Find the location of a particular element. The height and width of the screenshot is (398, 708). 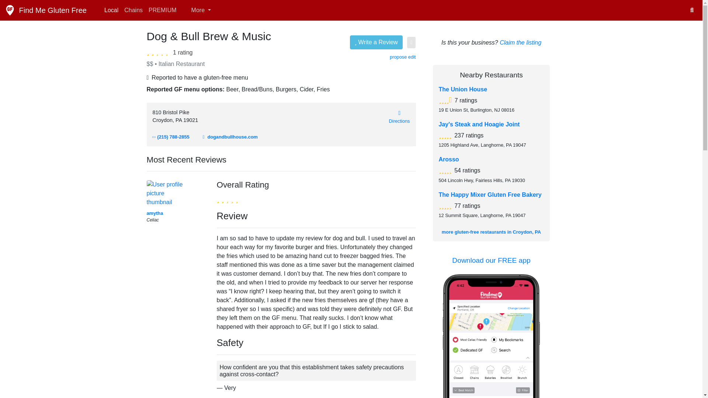

PREMIUM is located at coordinates (163, 10).